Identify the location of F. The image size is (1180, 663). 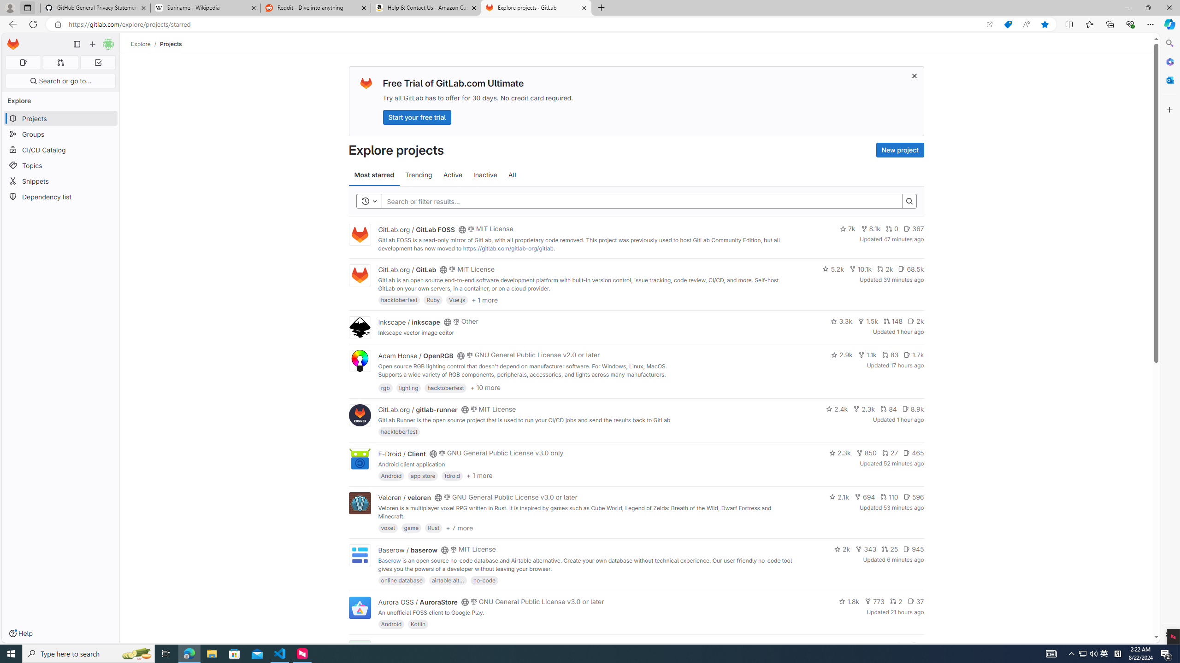
(359, 652).